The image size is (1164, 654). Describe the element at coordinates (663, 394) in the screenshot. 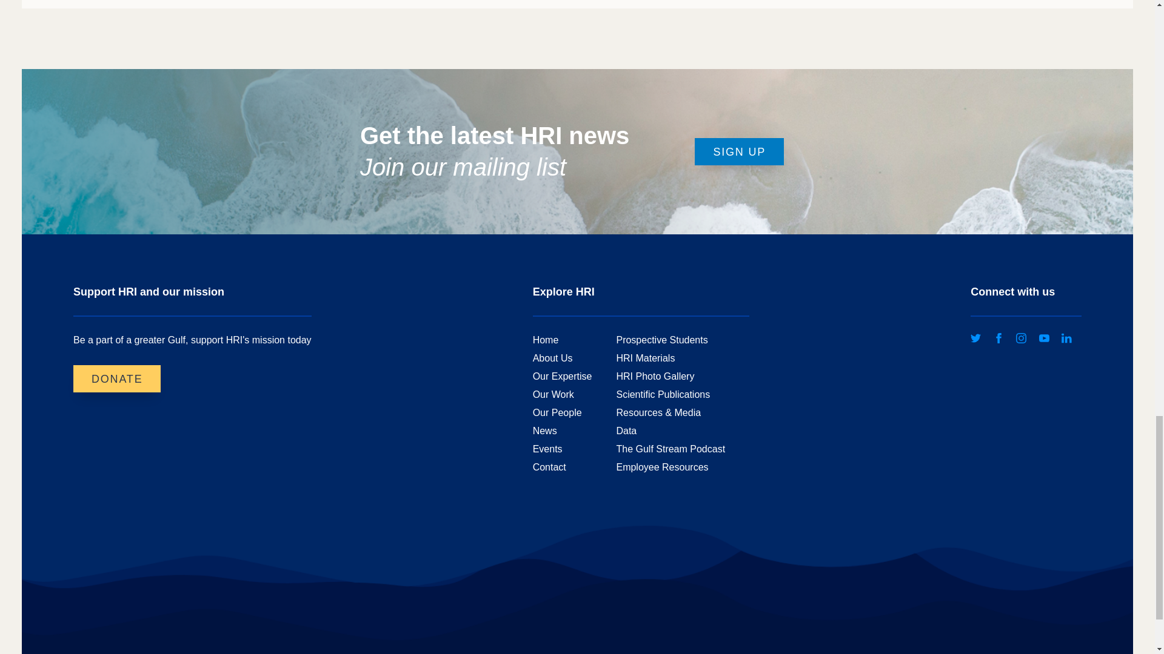

I see `HRI Publication Repository` at that location.